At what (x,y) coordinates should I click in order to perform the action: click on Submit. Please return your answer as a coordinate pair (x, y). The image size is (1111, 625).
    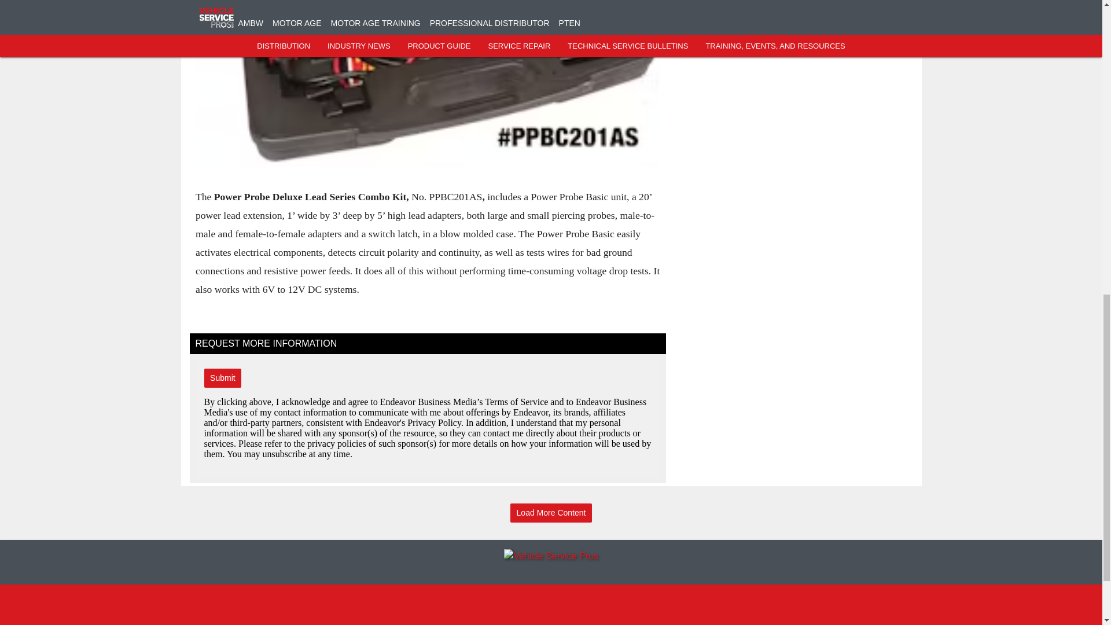
    Looking at the image, I should click on (222, 378).